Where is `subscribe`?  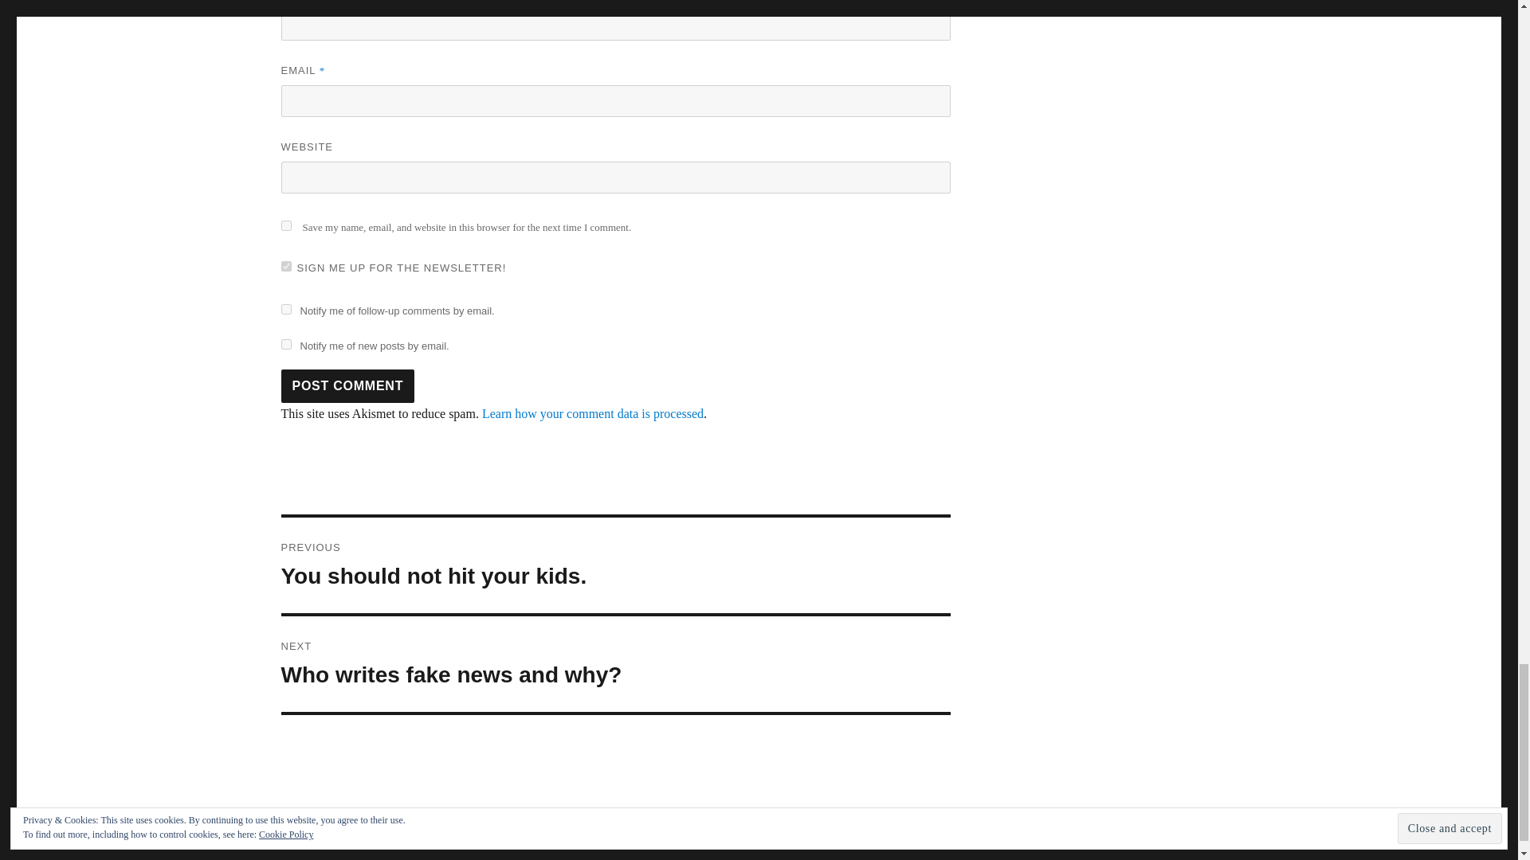 subscribe is located at coordinates (615, 664).